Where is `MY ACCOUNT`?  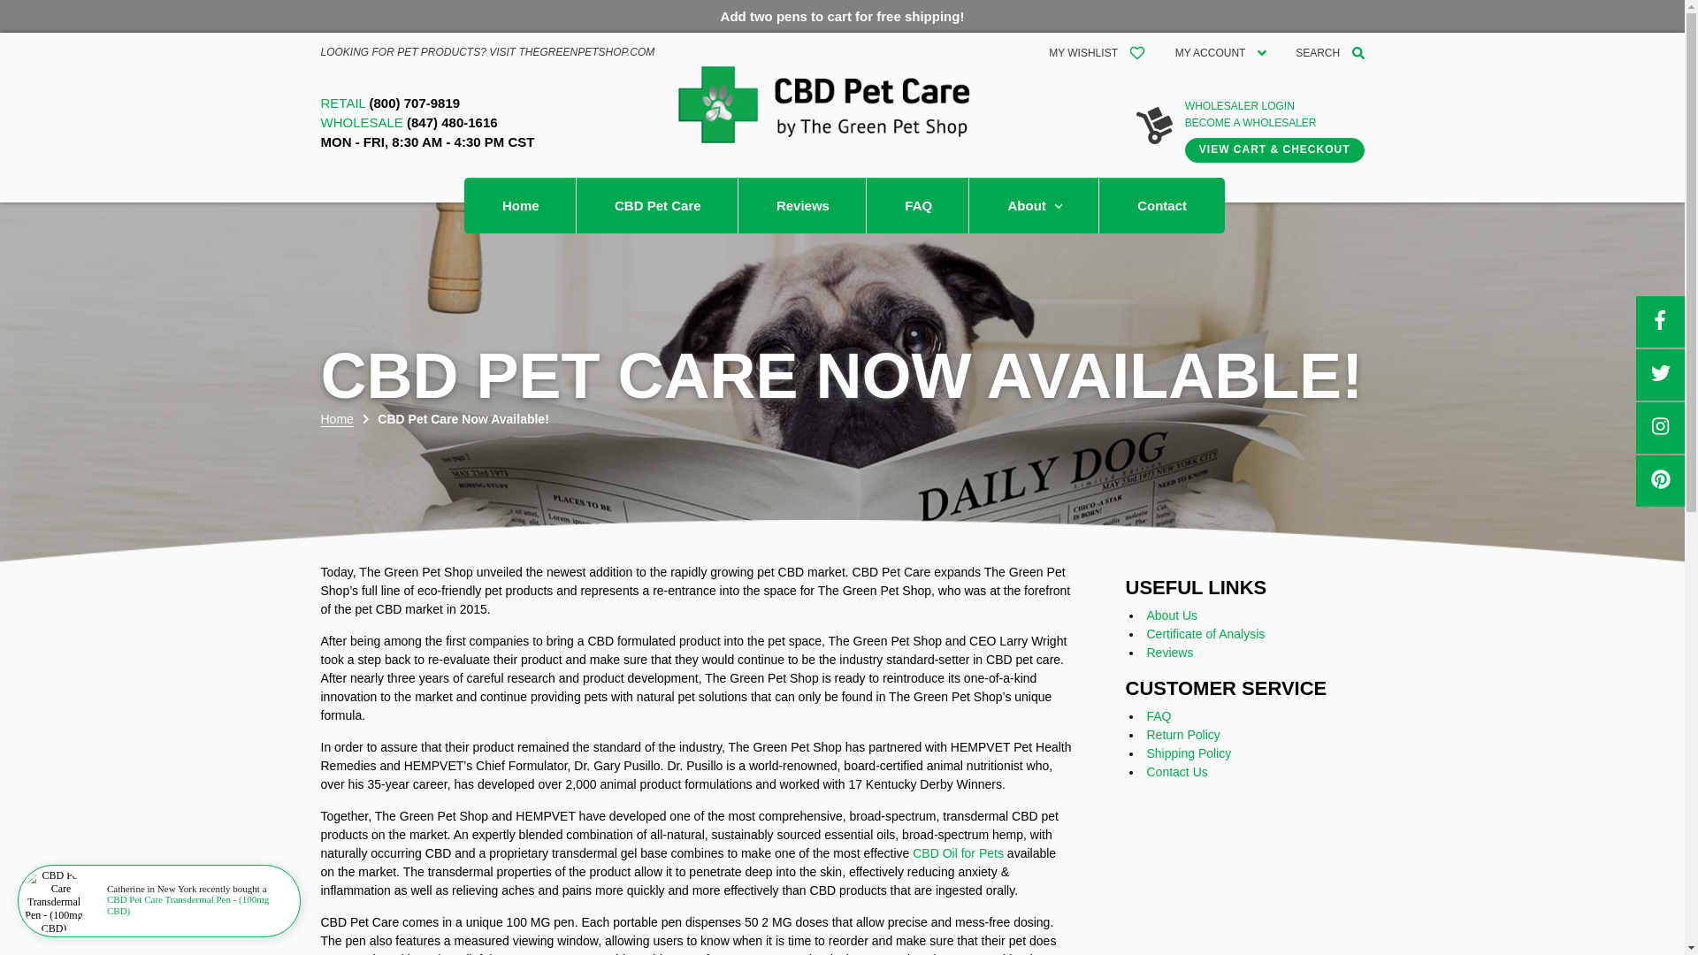 MY ACCOUNT is located at coordinates (1220, 51).